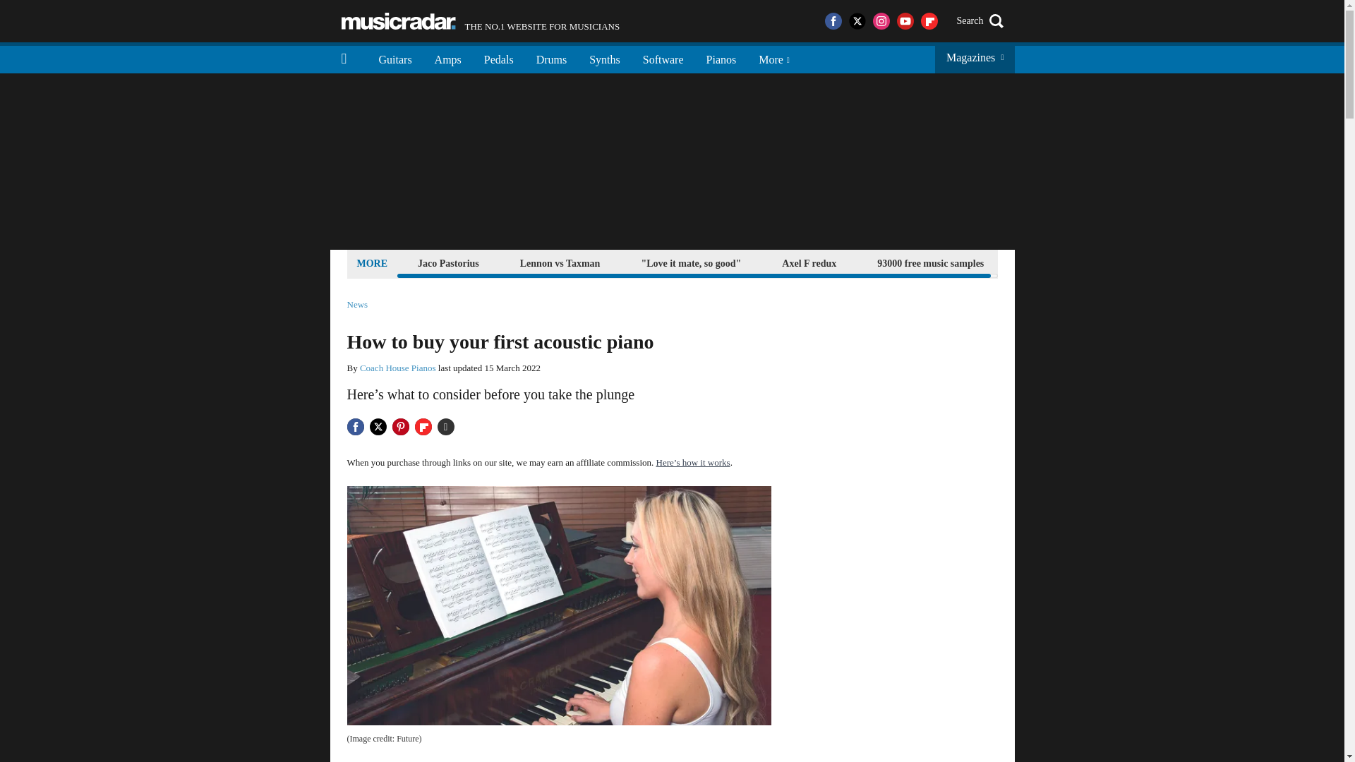  Describe the element at coordinates (604, 58) in the screenshot. I see `Synths` at that location.